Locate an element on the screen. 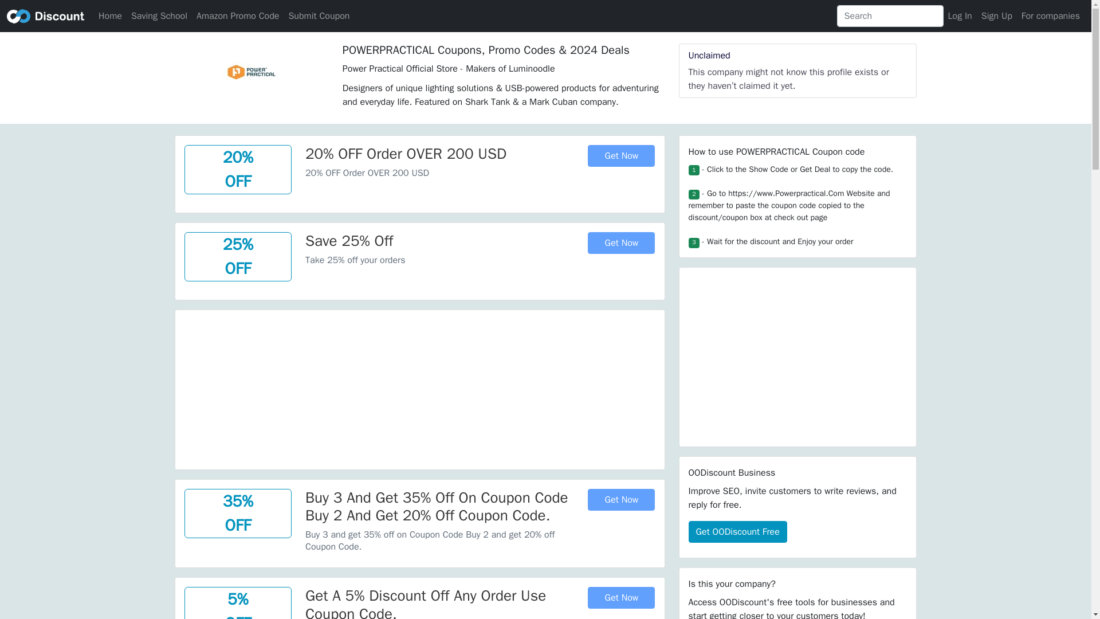 The width and height of the screenshot is (1100, 619). Get Now is located at coordinates (621, 155).